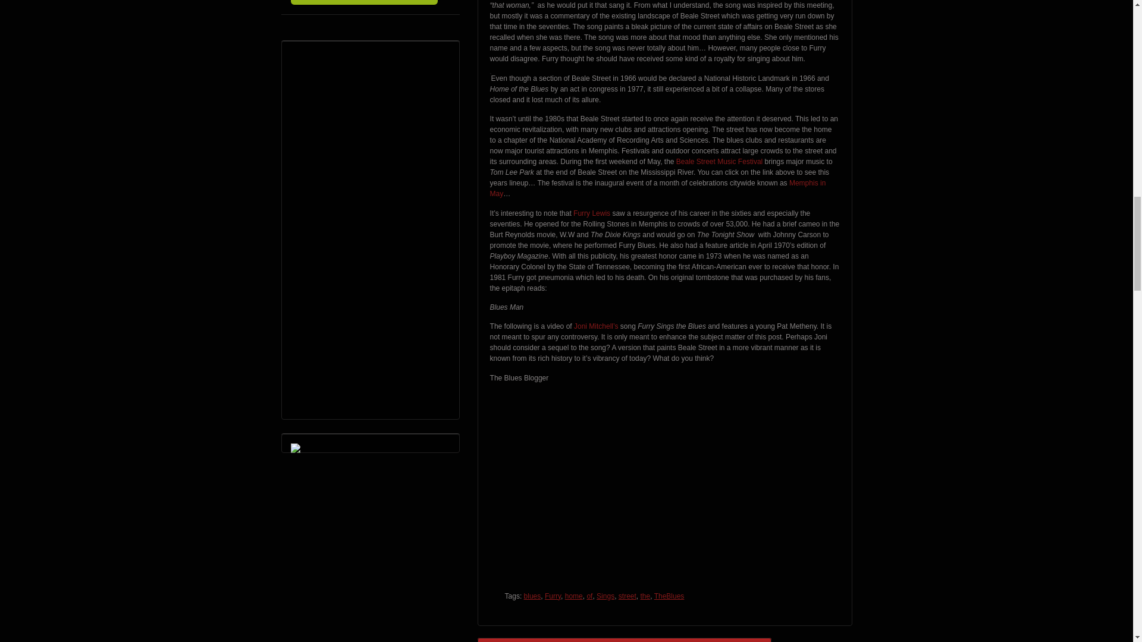 The width and height of the screenshot is (1142, 642). Describe the element at coordinates (533, 596) in the screenshot. I see `blues` at that location.